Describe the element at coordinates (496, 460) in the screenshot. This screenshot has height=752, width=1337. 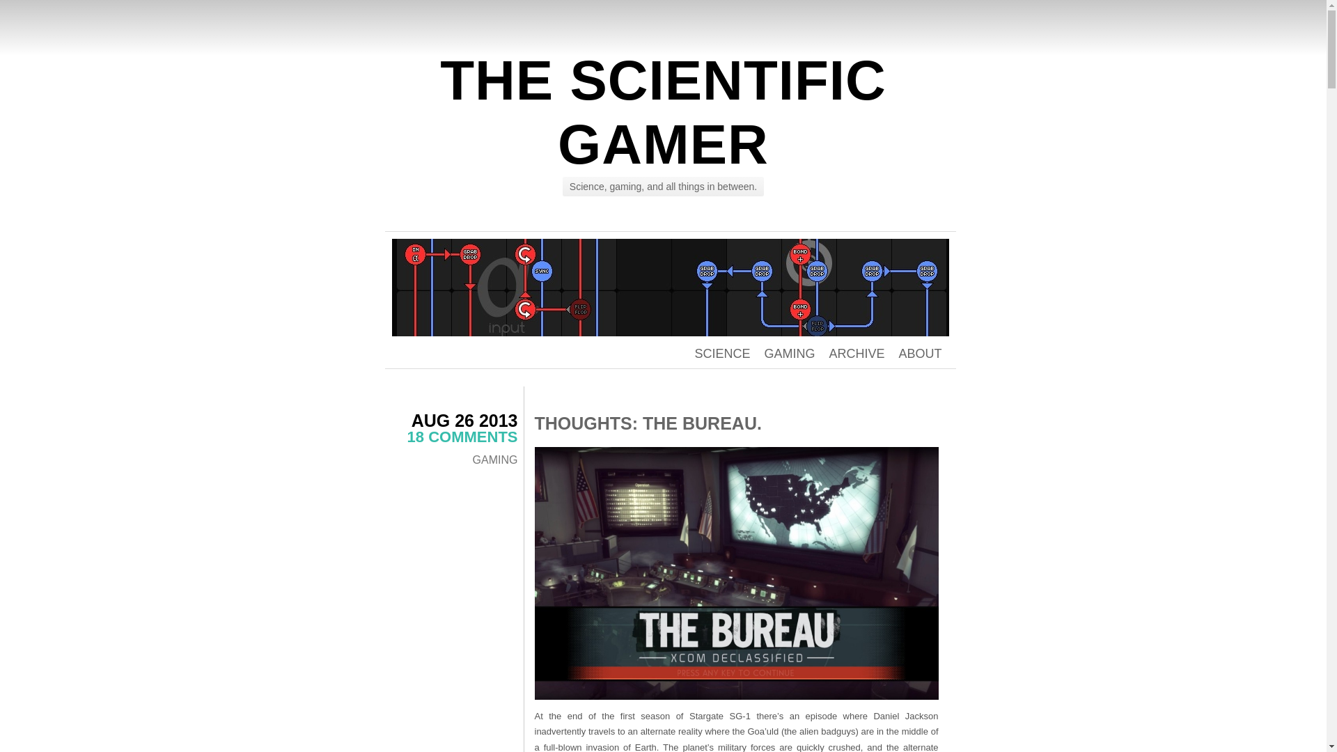
I see `View all posts in gaming` at that location.